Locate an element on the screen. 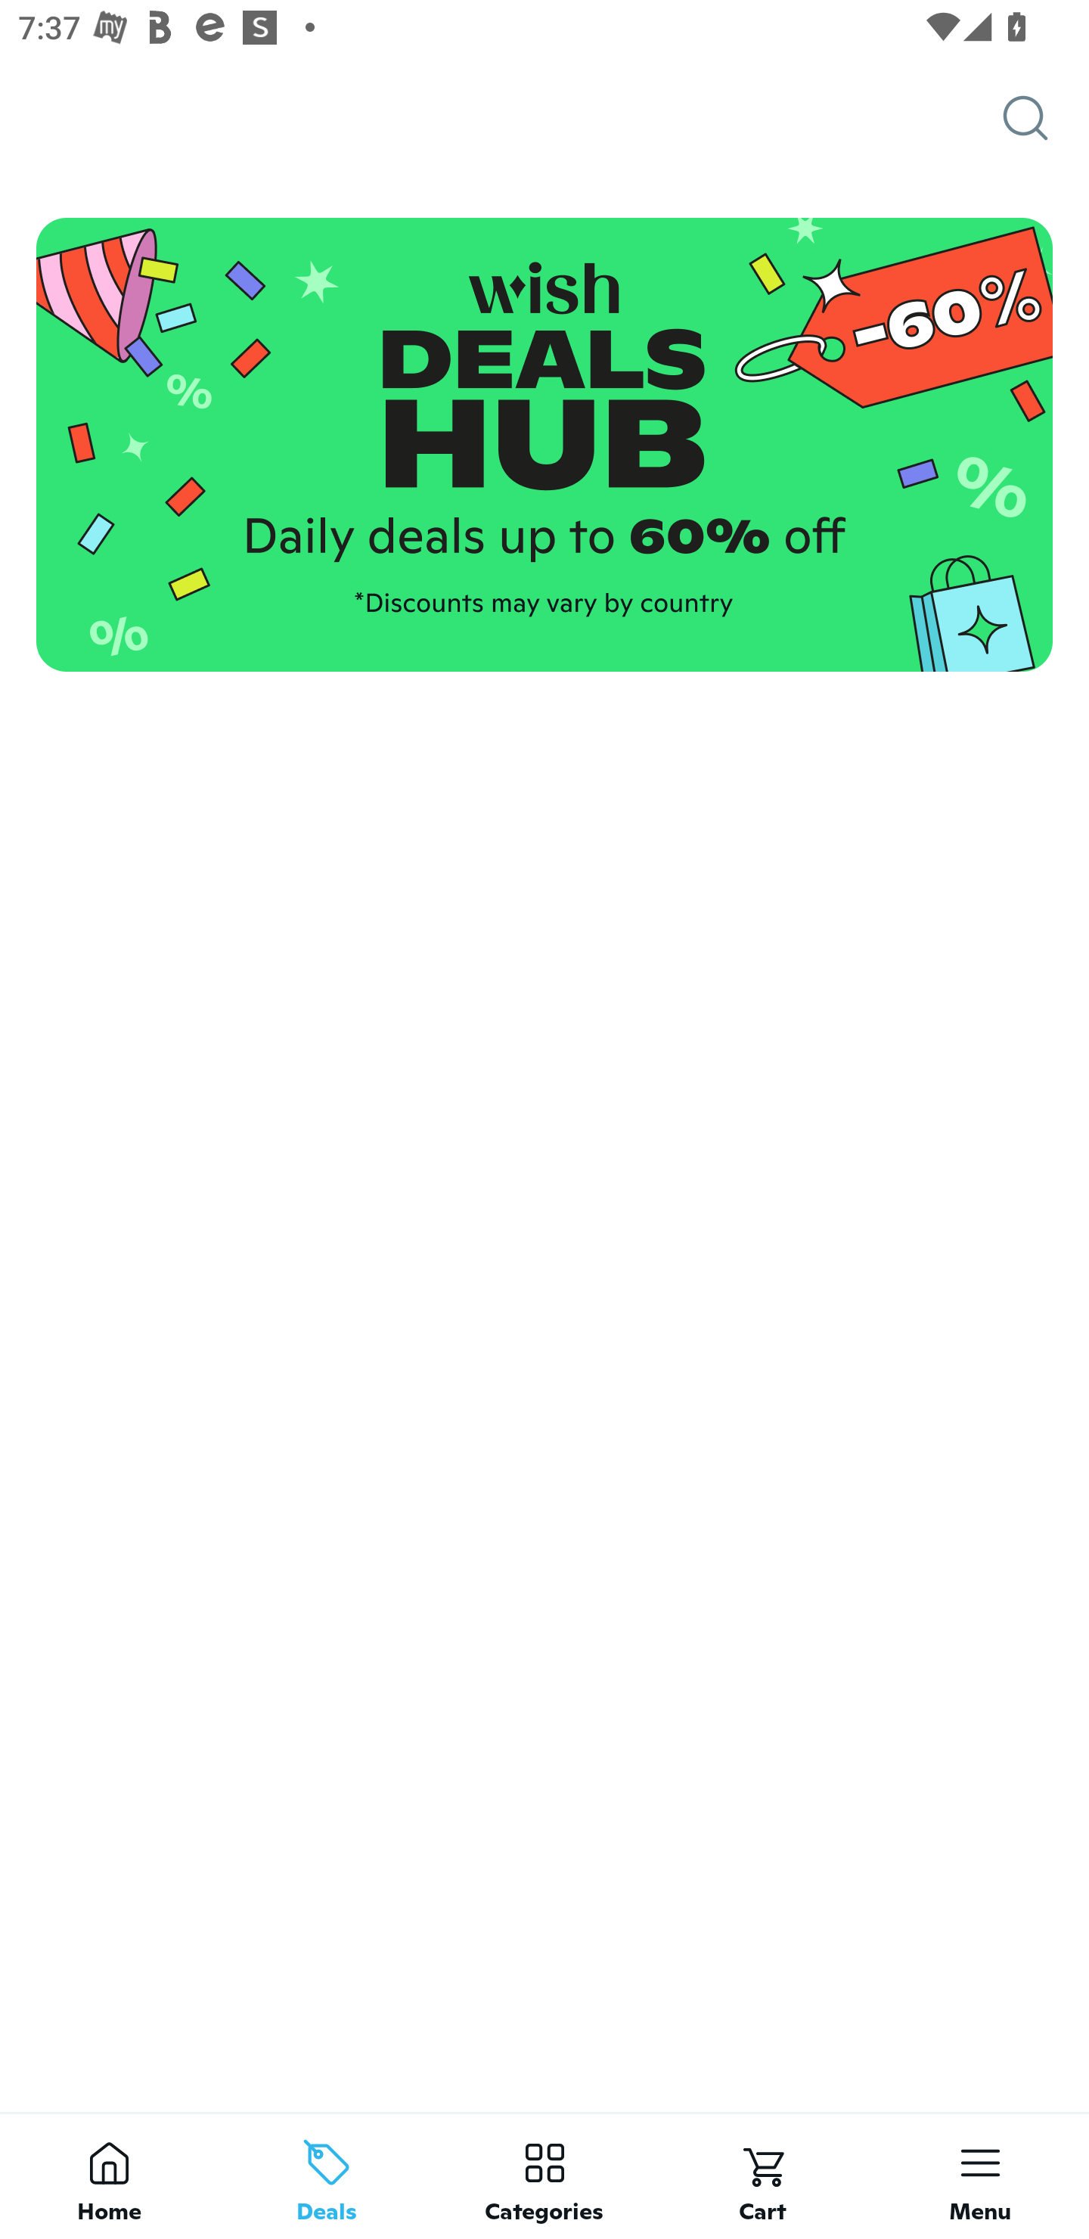  Cart is located at coordinates (762, 2175).